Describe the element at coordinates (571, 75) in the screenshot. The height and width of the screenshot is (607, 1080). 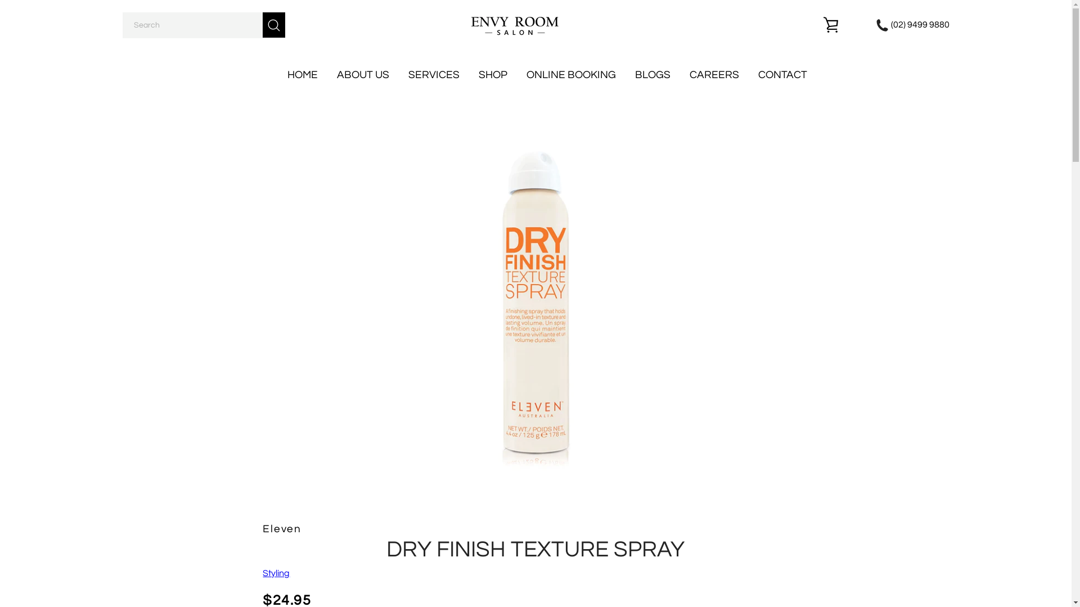
I see `ONLINE BOOKING
ONLINE BOOKING` at that location.